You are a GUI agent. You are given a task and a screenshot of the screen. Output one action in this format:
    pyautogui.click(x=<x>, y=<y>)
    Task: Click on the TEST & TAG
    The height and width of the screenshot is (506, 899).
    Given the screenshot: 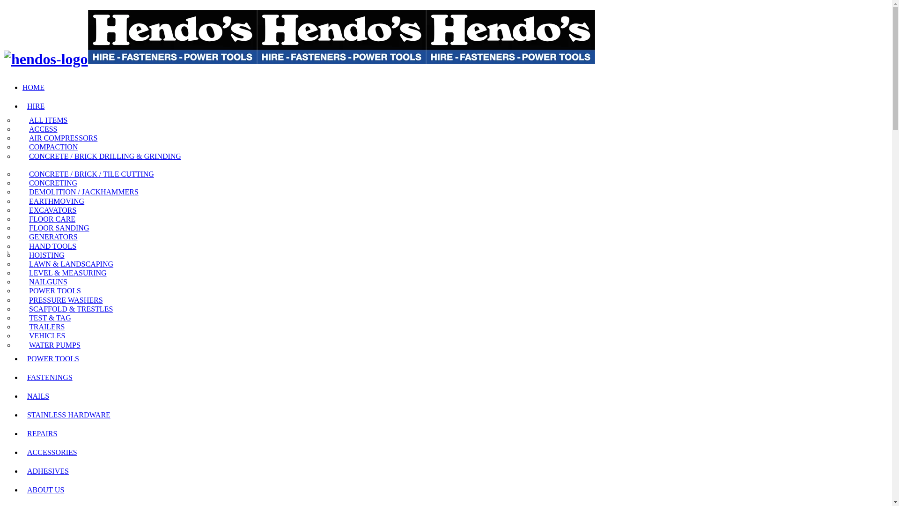 What is the action you would take?
    pyautogui.click(x=48, y=318)
    